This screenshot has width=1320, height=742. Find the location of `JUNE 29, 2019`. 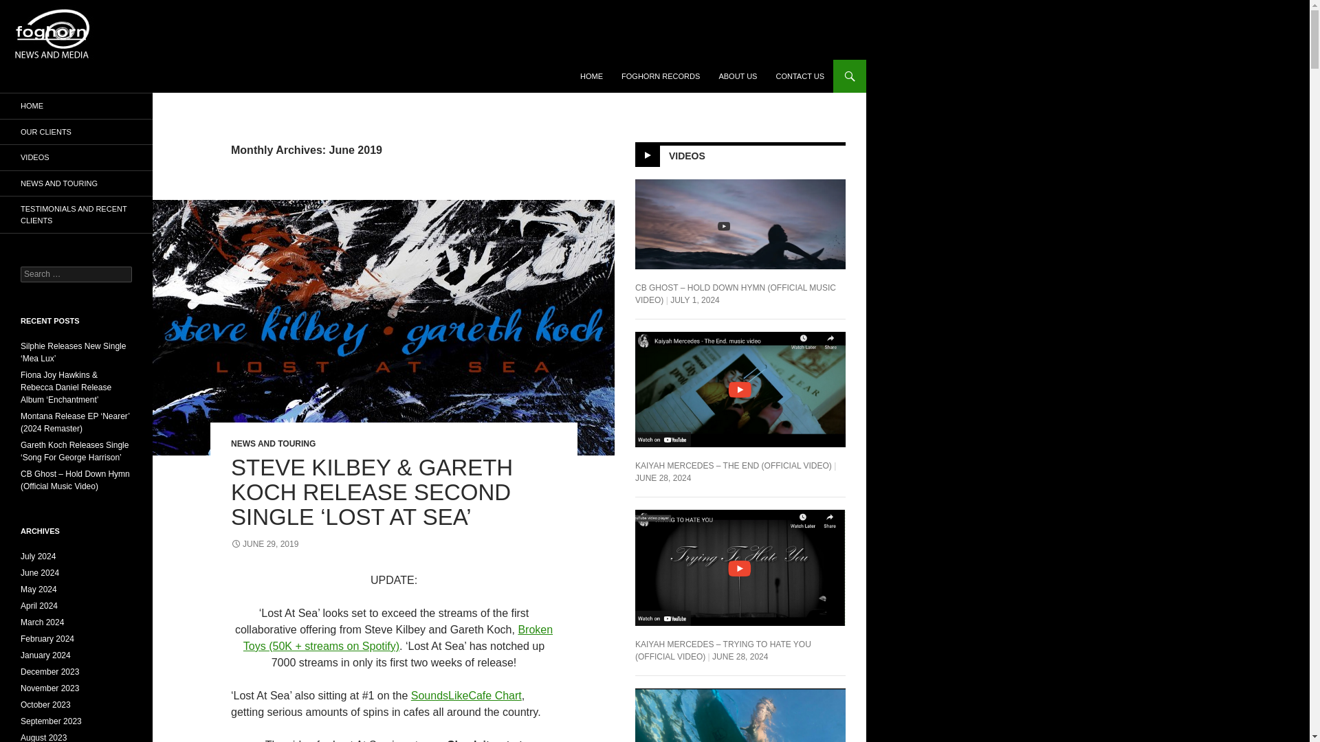

JUNE 29, 2019 is located at coordinates (264, 544).